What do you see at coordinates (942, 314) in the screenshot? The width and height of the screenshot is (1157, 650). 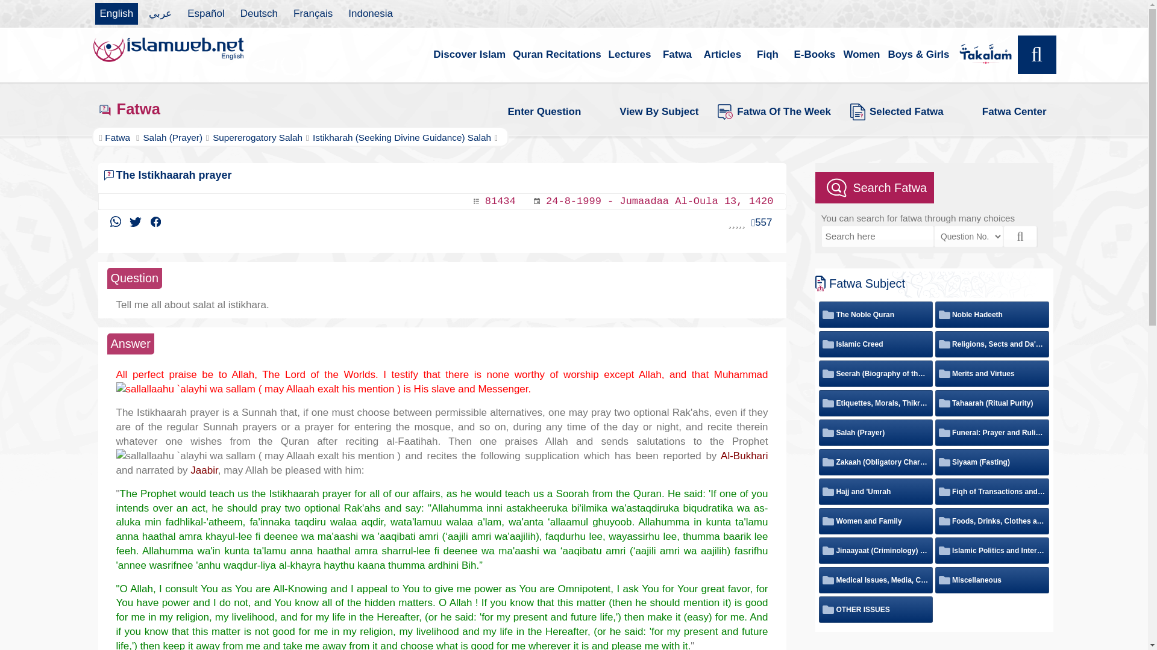 I see `on` at bounding box center [942, 314].